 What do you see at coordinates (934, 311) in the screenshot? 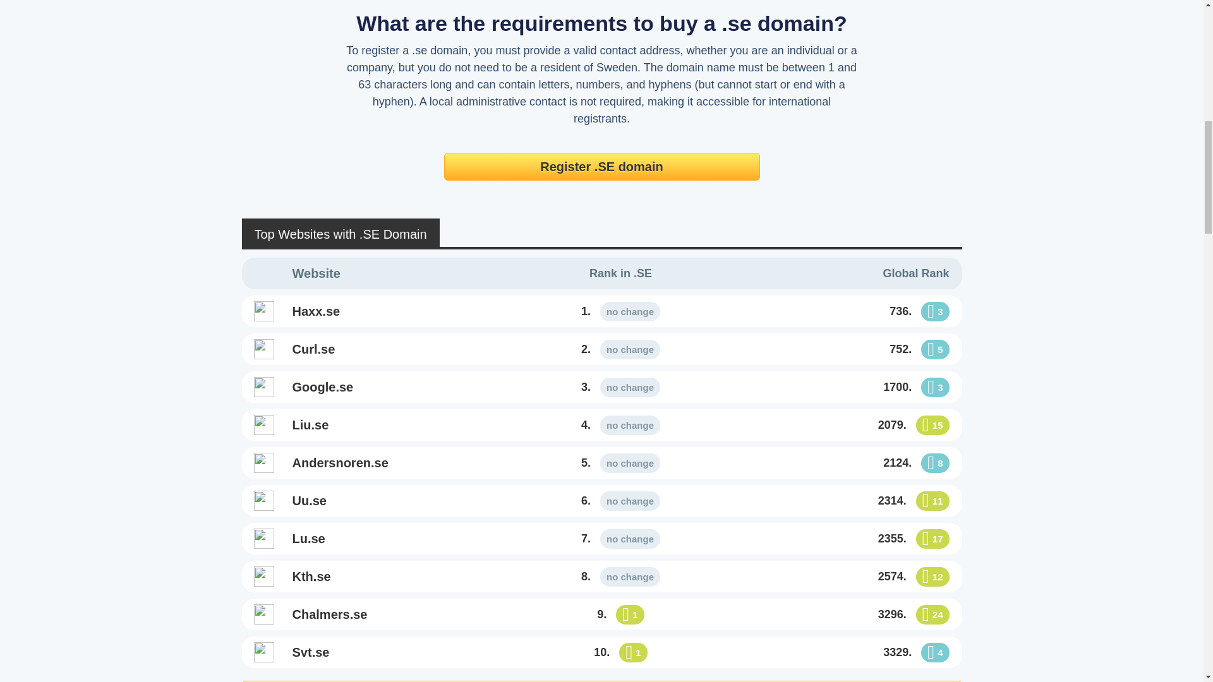
I see `Dropped 3 positions` at bounding box center [934, 311].